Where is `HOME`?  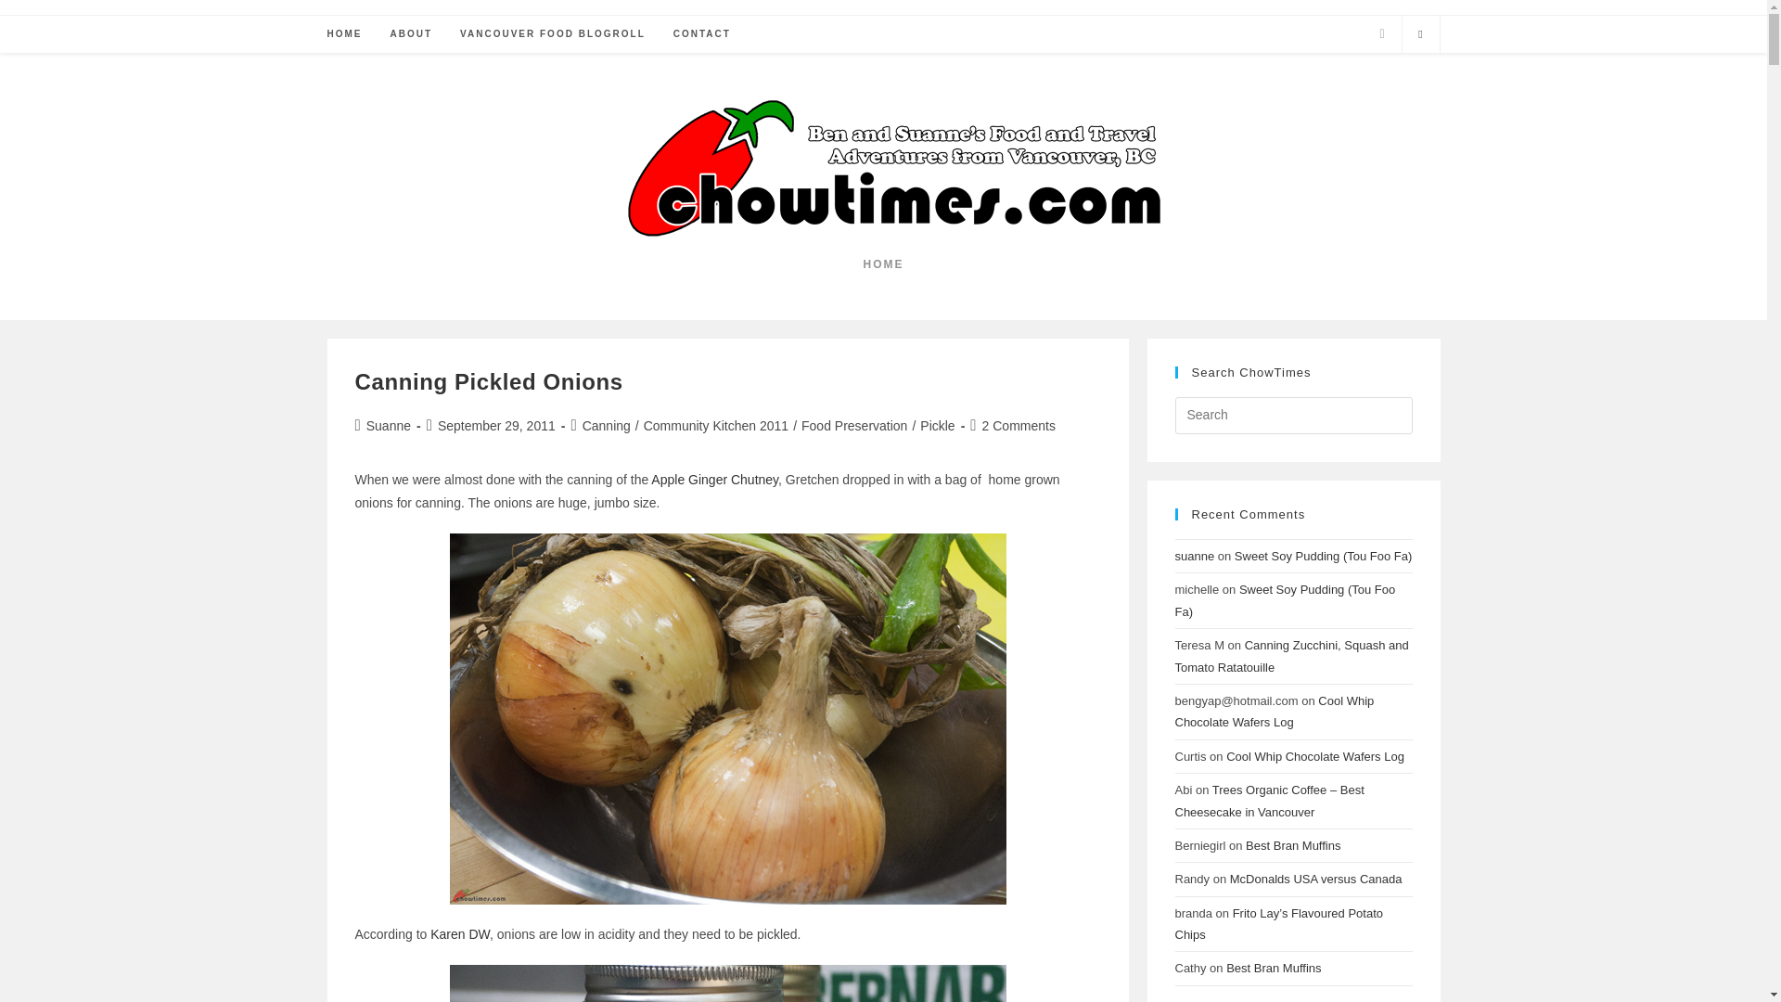
HOME is located at coordinates (344, 34).